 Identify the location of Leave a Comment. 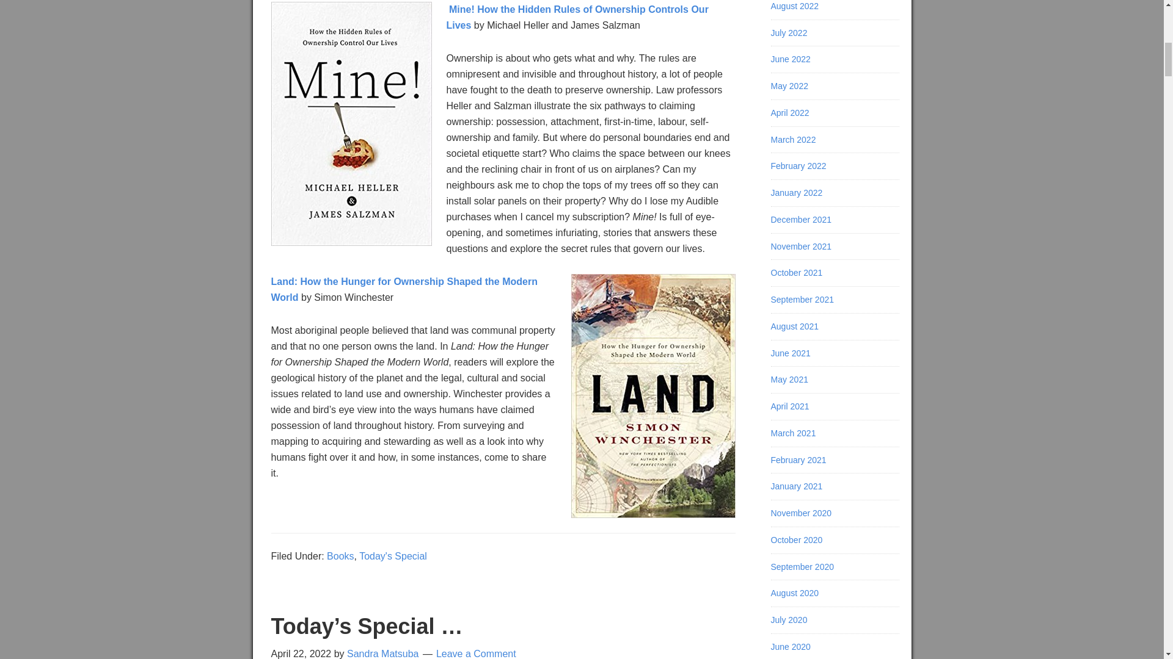
(476, 654).